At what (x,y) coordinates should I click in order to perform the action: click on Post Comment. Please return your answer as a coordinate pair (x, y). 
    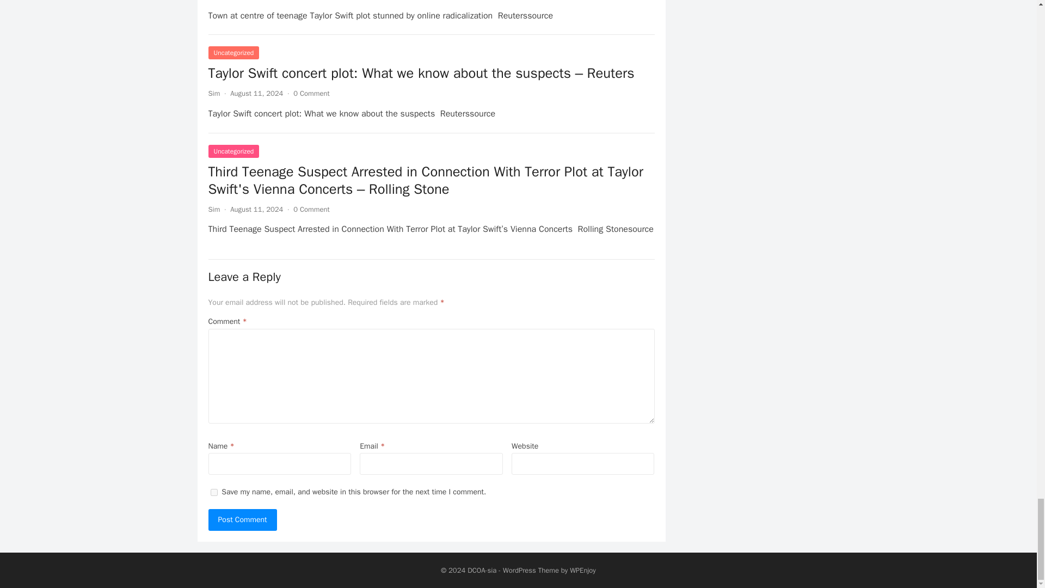
    Looking at the image, I should click on (242, 520).